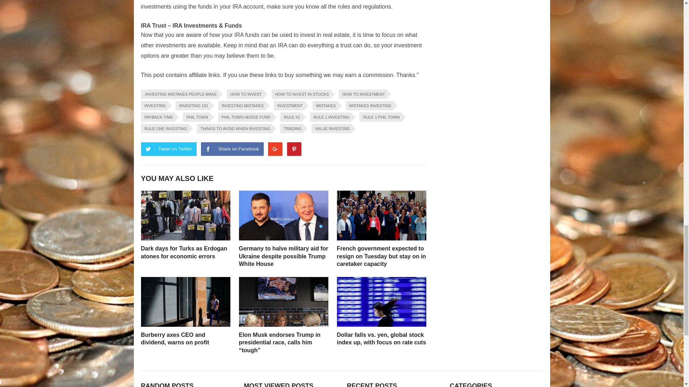 The height and width of the screenshot is (387, 689). I want to click on HOW TO INVEST IN STOCKS, so click(301, 94).